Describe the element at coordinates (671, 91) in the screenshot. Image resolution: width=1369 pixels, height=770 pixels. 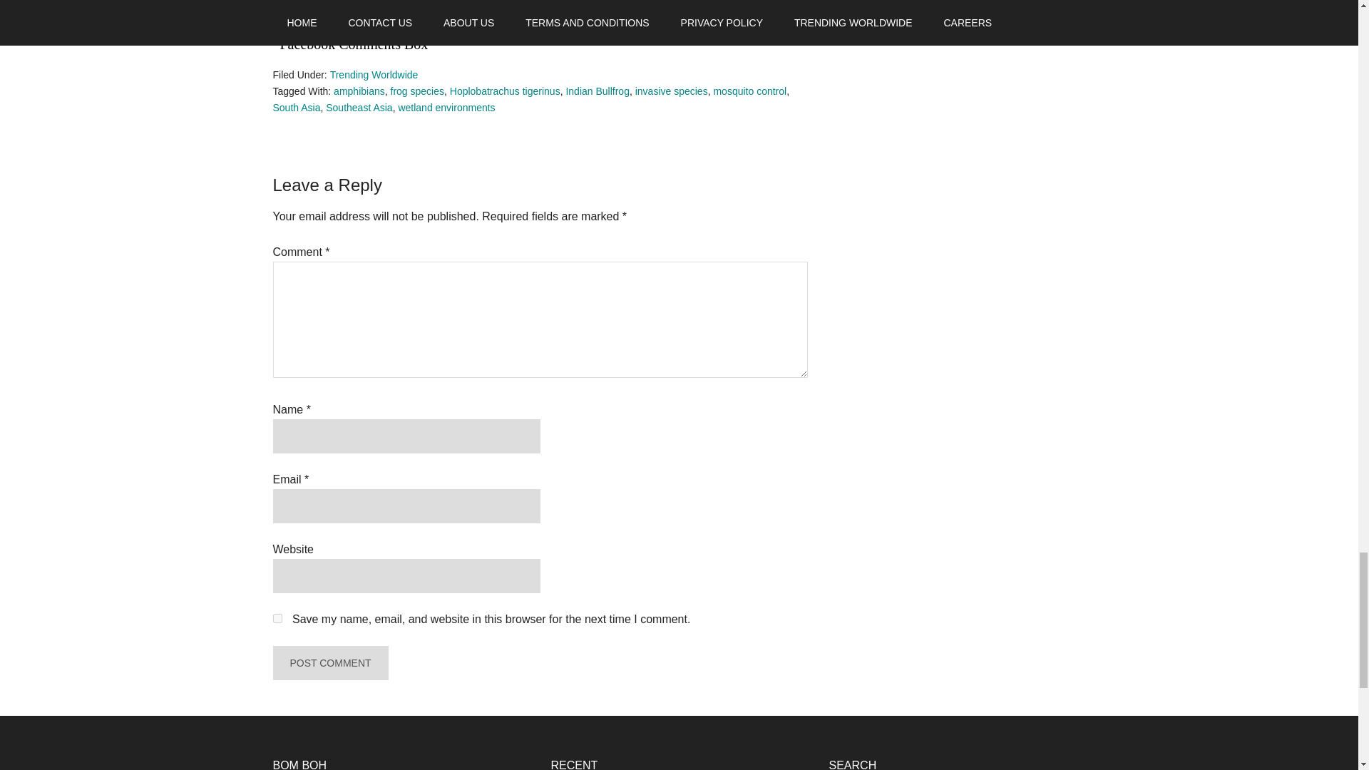
I see `invasive species` at that location.